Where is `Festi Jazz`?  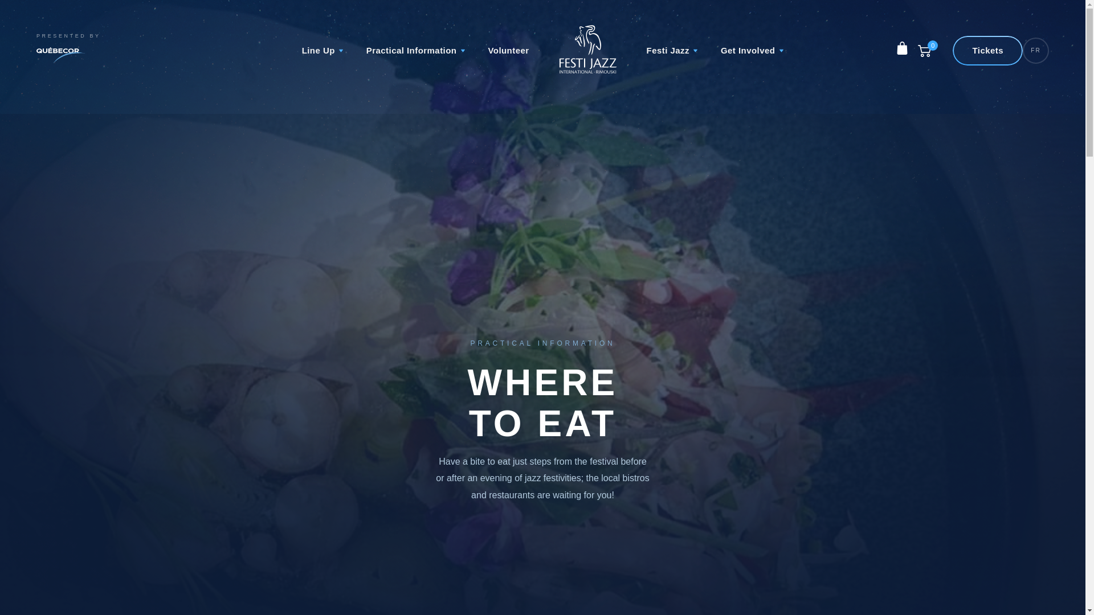 Festi Jazz is located at coordinates (672, 50).